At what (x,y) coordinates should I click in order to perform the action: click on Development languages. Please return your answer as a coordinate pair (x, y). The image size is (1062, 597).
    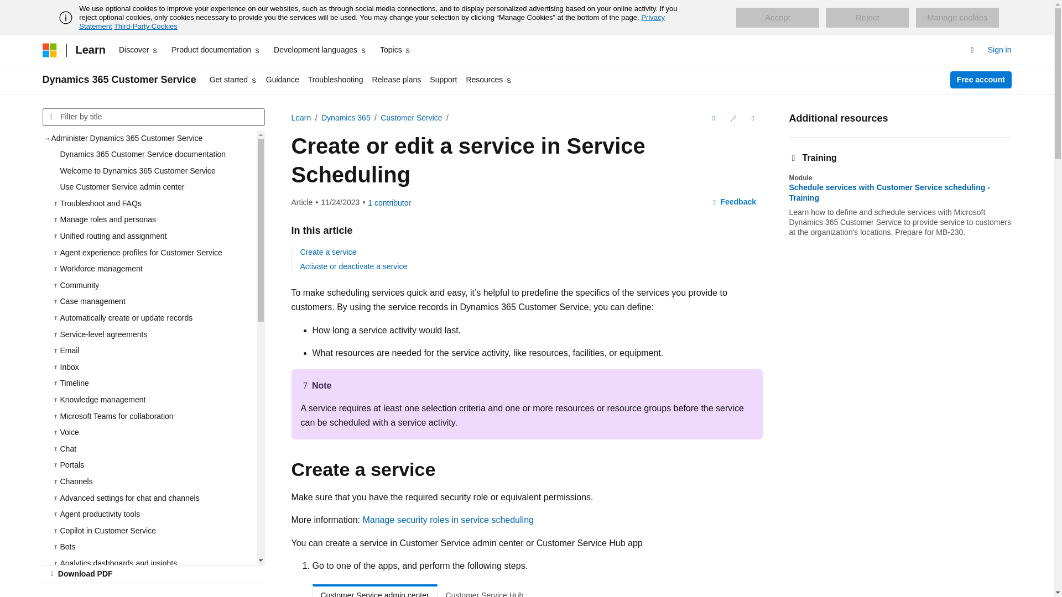
    Looking at the image, I should click on (320, 50).